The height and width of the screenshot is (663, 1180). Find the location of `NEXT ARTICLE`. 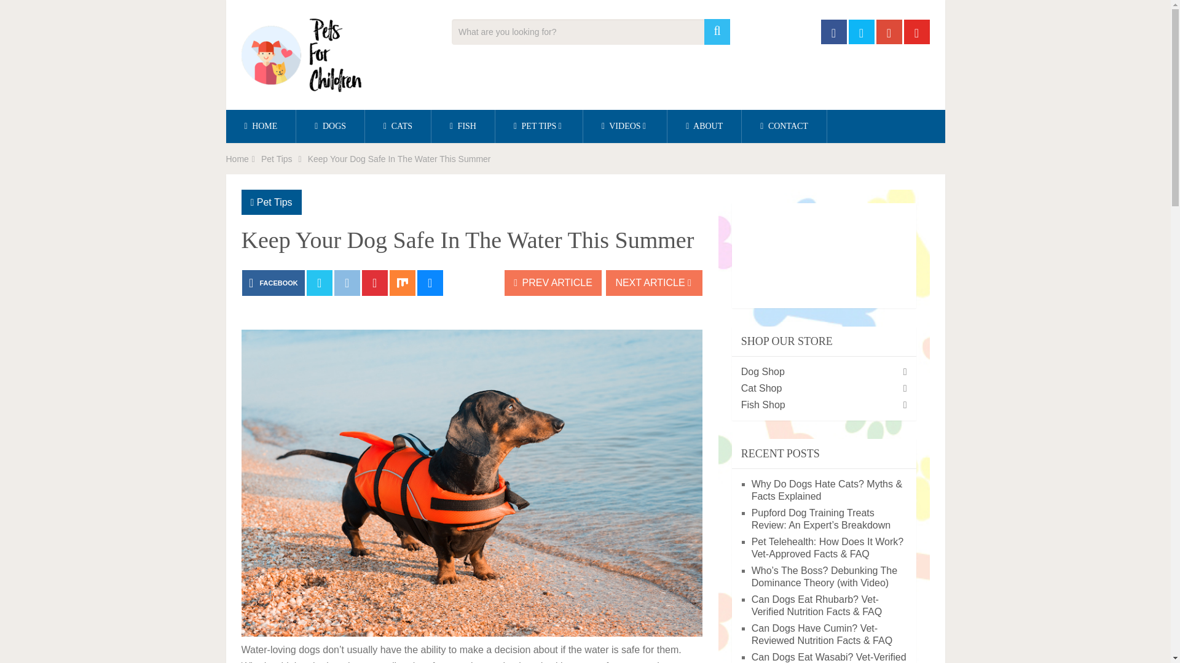

NEXT ARTICLE is located at coordinates (654, 282).